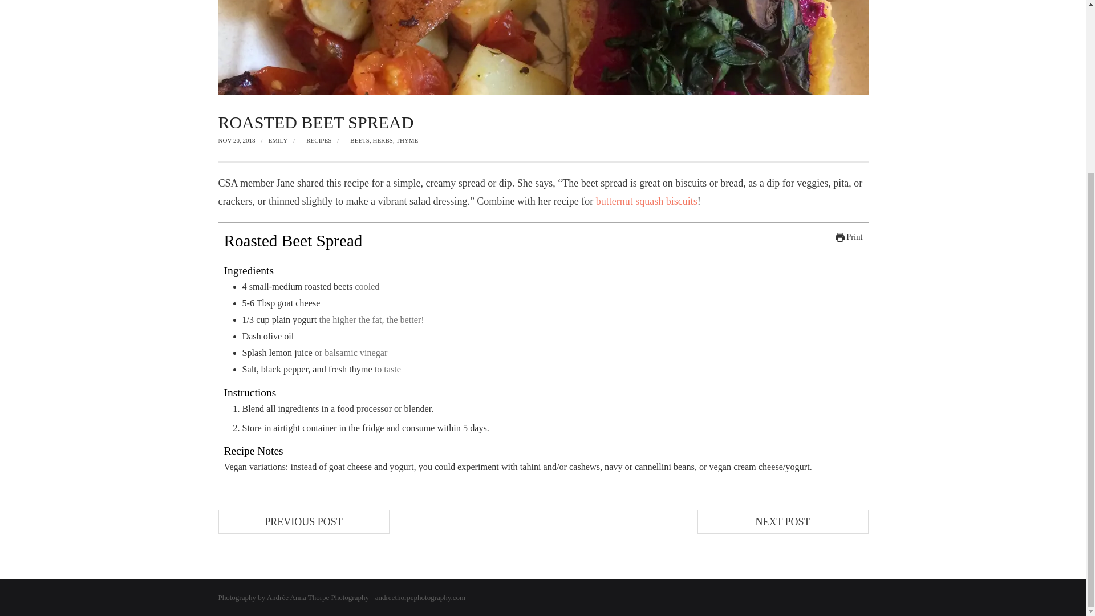 The height and width of the screenshot is (616, 1095). I want to click on RECIPES, so click(319, 140).